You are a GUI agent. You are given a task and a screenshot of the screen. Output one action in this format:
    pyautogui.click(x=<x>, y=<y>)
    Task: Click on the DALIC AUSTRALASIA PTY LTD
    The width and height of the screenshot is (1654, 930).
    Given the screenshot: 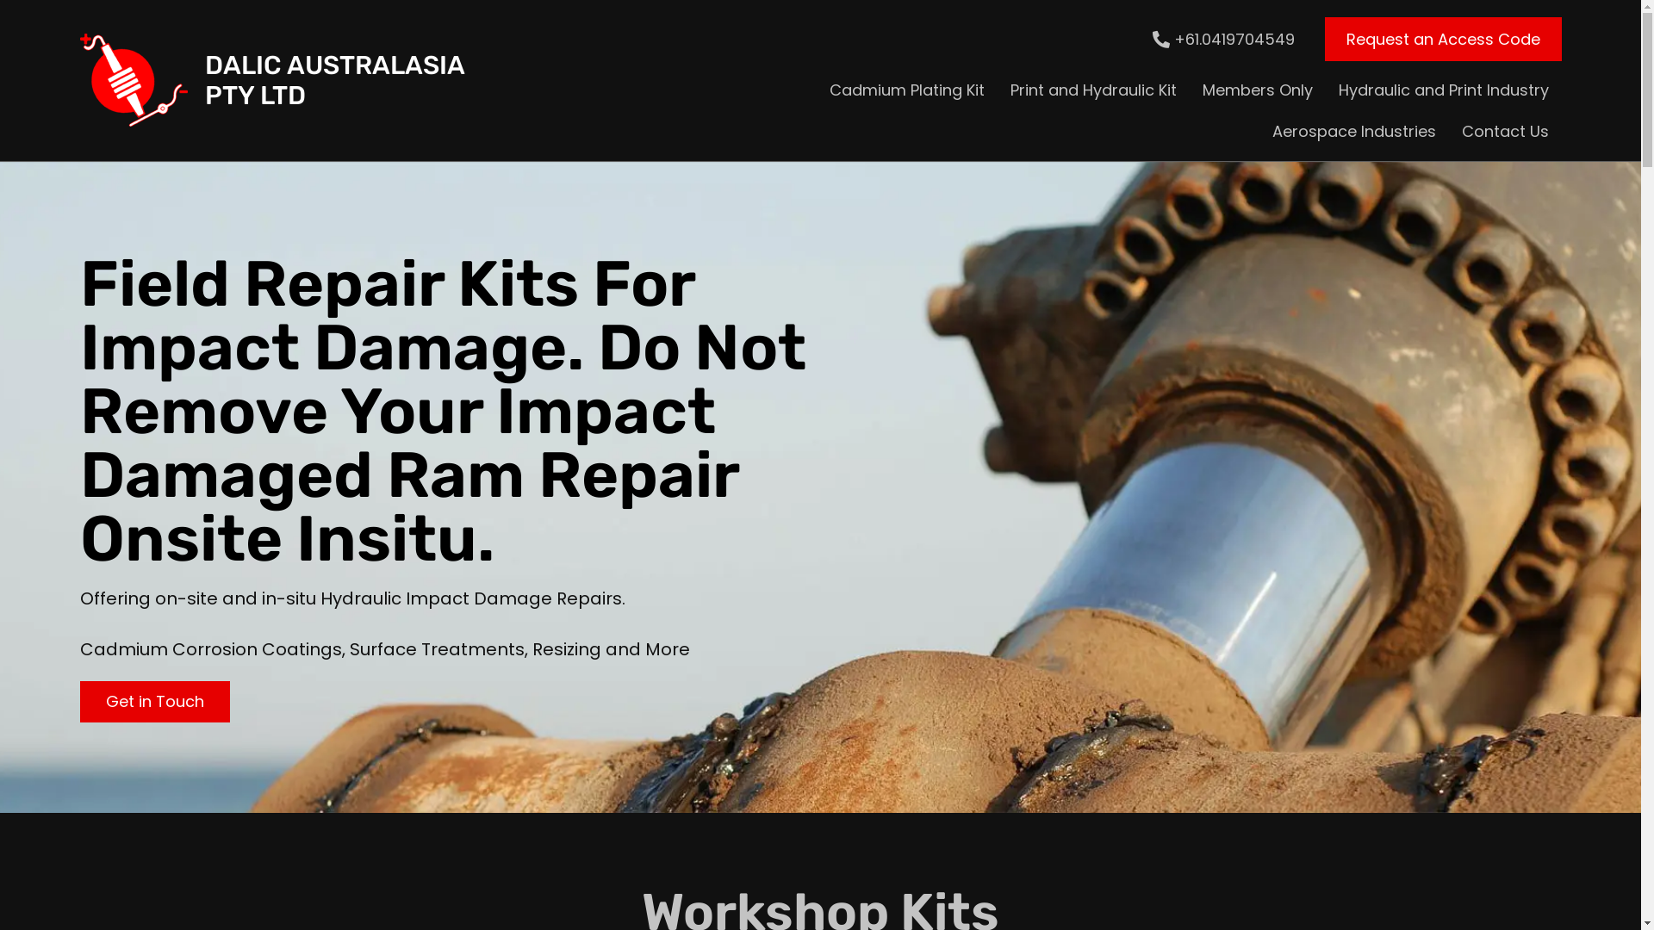 What is the action you would take?
    pyautogui.click(x=133, y=79)
    